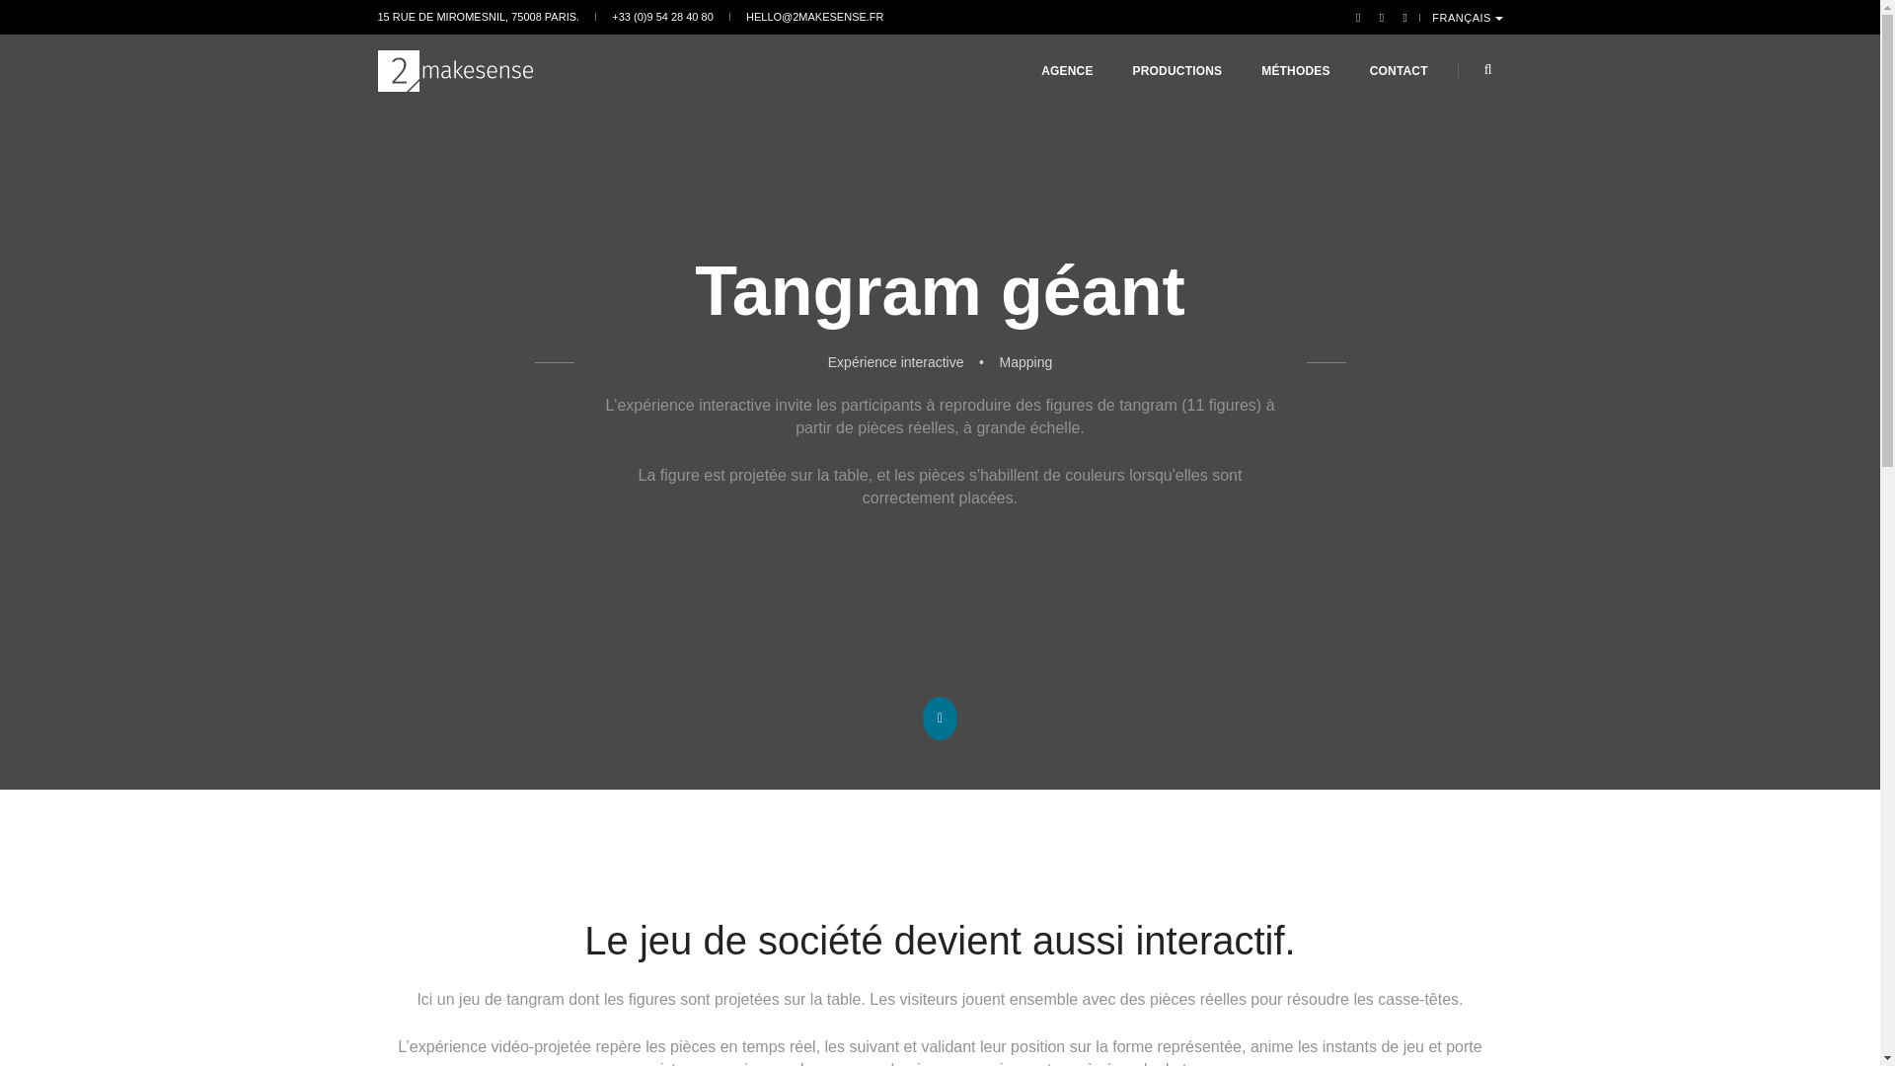 This screenshot has width=1895, height=1066. Describe the element at coordinates (815, 17) in the screenshot. I see `HELLO@2MAKESENSE.FR` at that location.